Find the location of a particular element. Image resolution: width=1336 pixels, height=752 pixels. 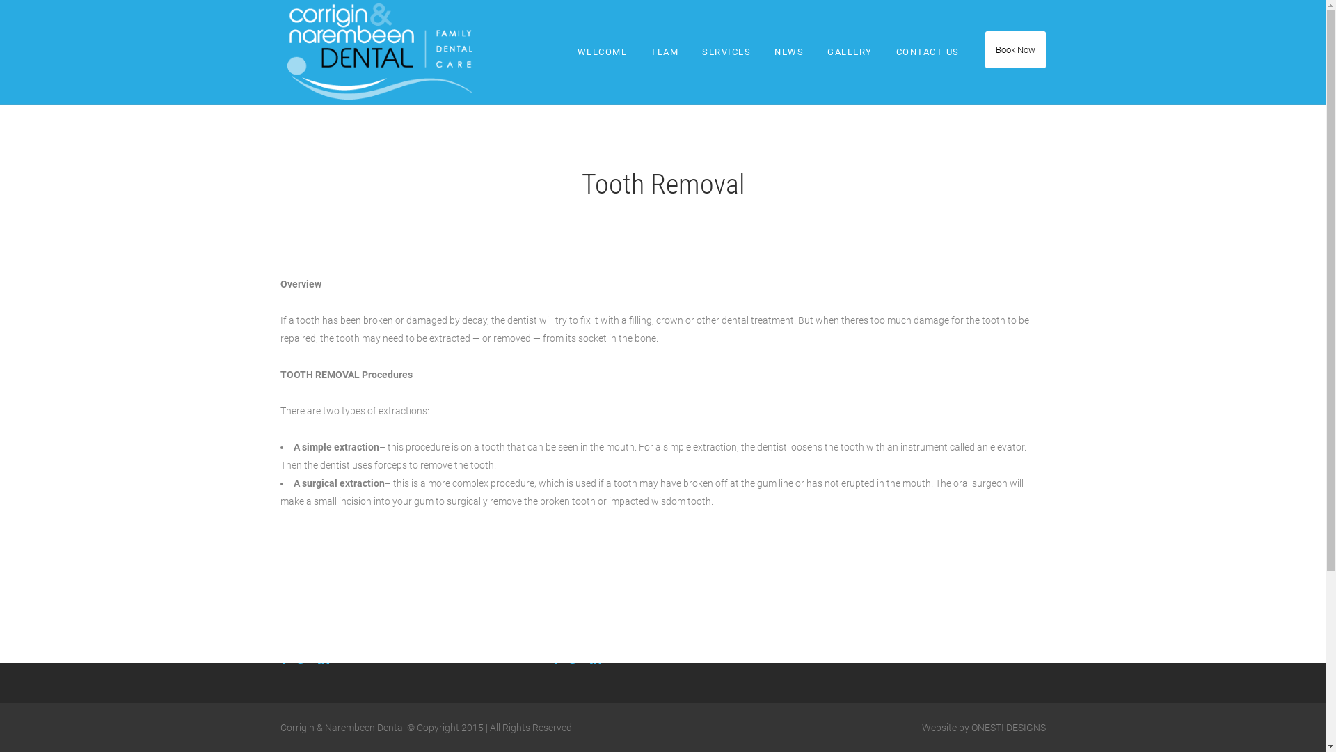

WELCOME is located at coordinates (602, 52).